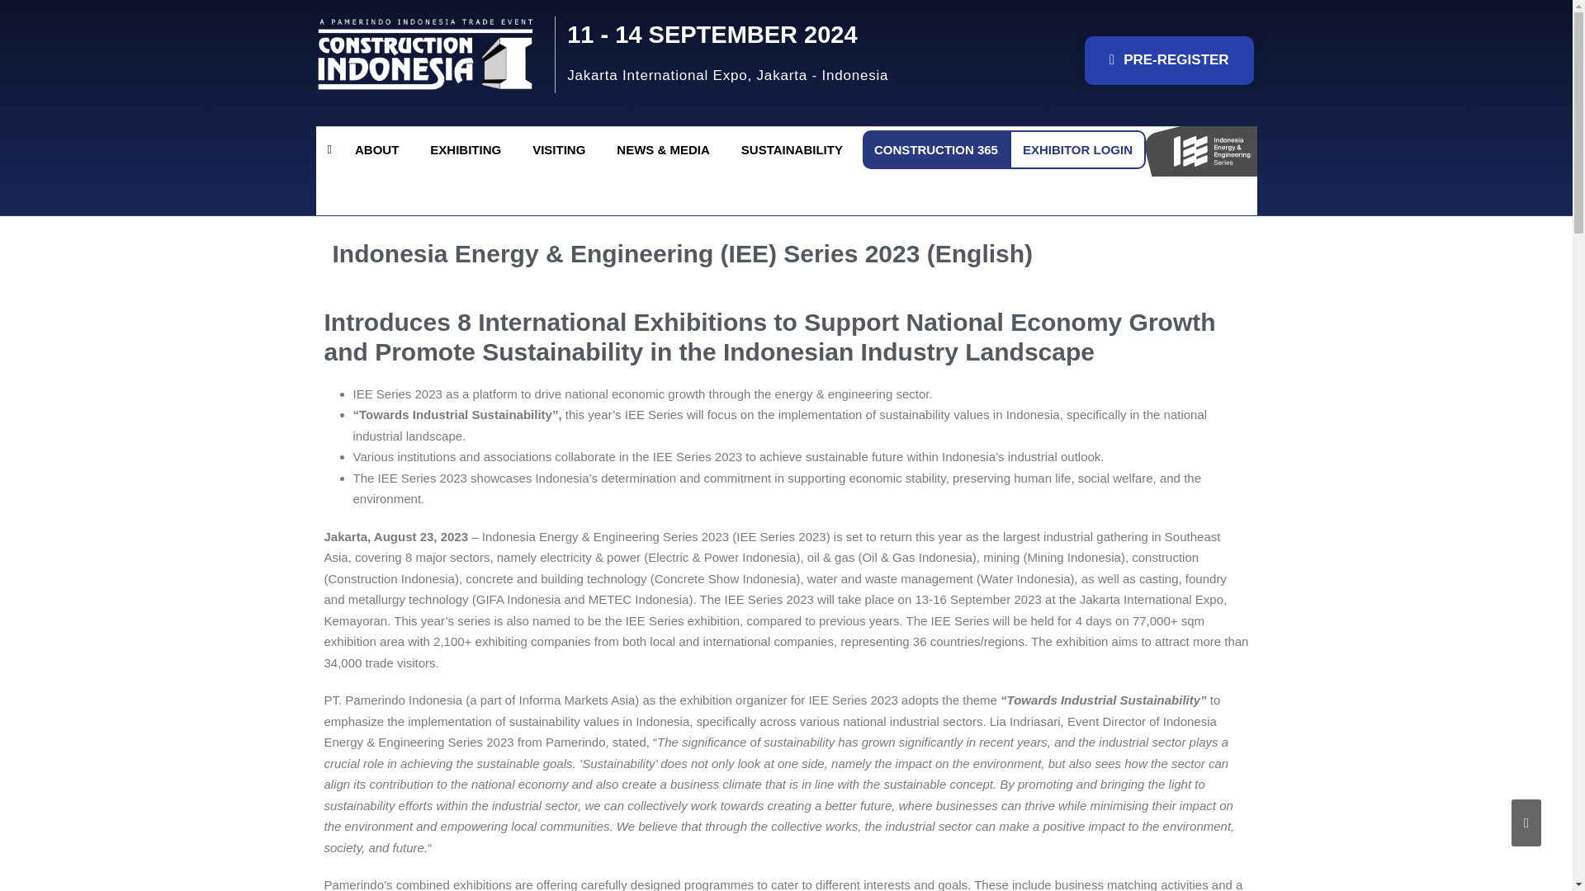  I want to click on EXHIBITOR LOGIN, so click(1077, 149).